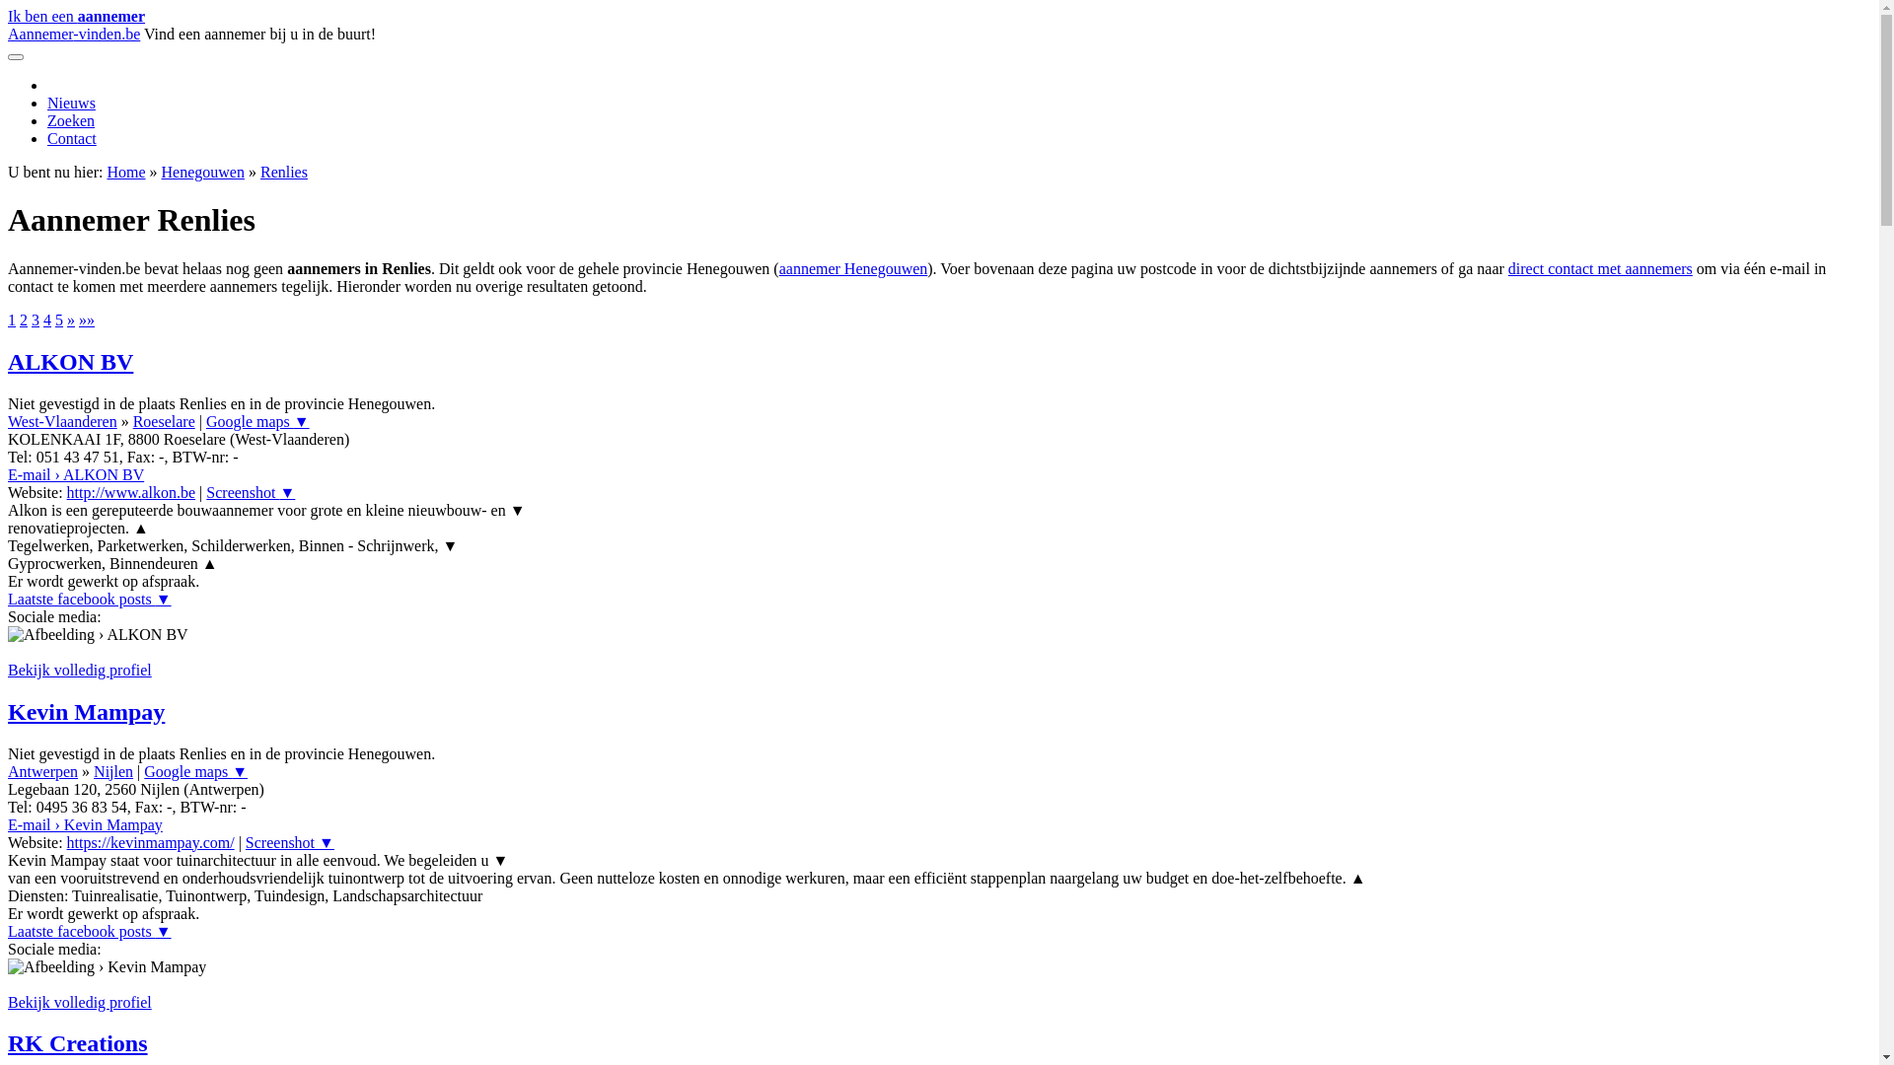 This screenshot has width=1894, height=1065. I want to click on Roeselare, so click(164, 422).